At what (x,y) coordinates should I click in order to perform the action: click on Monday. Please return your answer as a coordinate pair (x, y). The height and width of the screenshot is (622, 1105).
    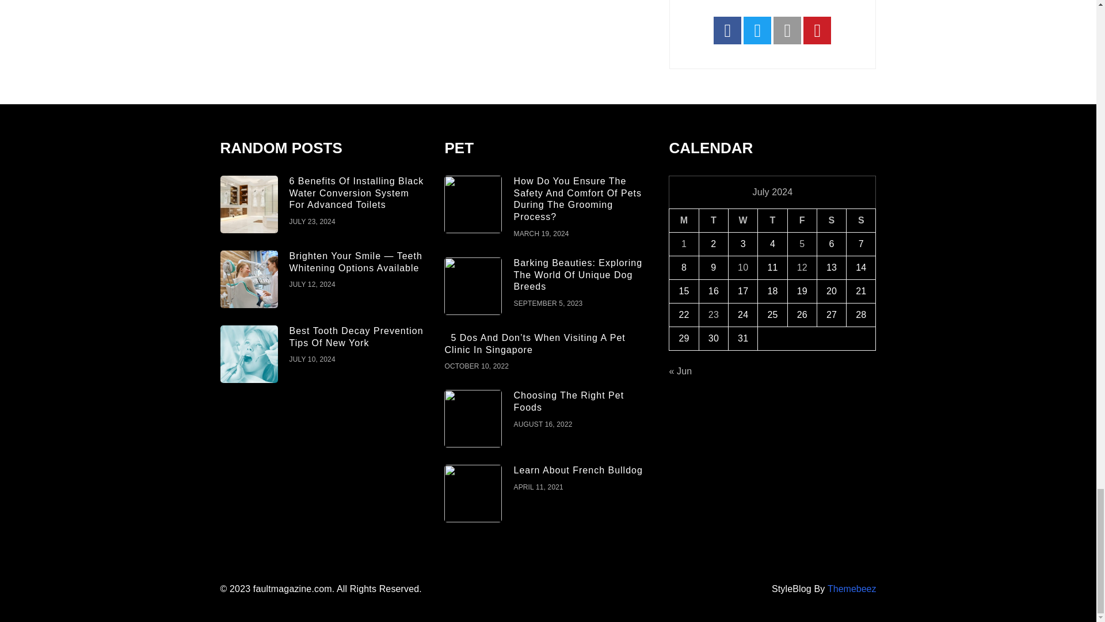
    Looking at the image, I should click on (684, 220).